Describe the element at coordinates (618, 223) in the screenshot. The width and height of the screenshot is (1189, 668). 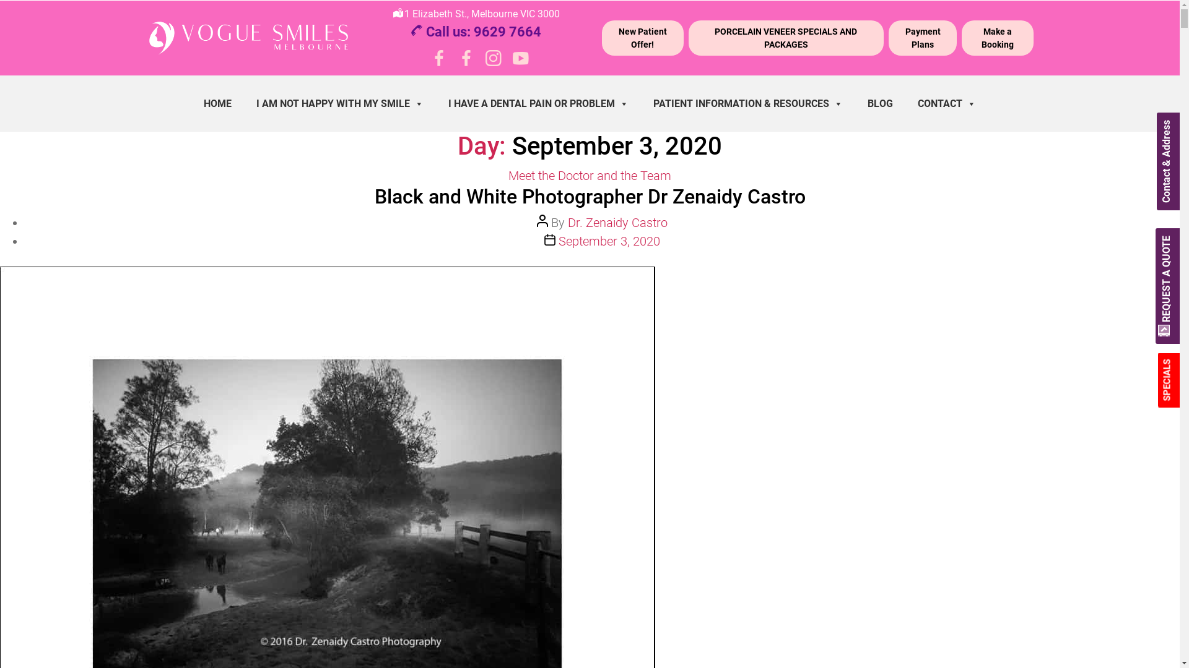
I see `Dr. Zenaidy Castro` at that location.